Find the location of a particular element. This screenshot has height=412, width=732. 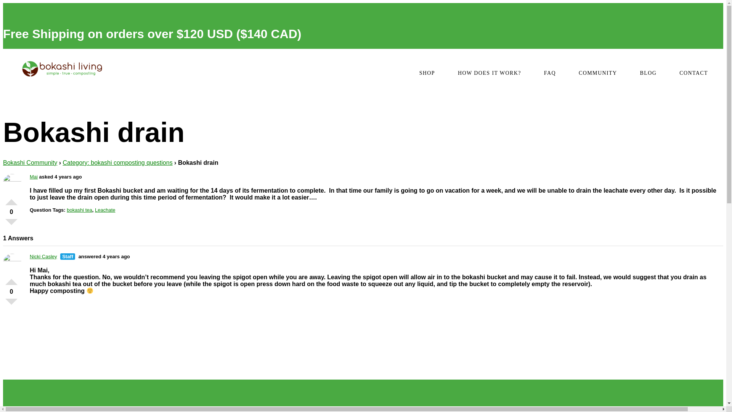

bokashi tea is located at coordinates (79, 210).